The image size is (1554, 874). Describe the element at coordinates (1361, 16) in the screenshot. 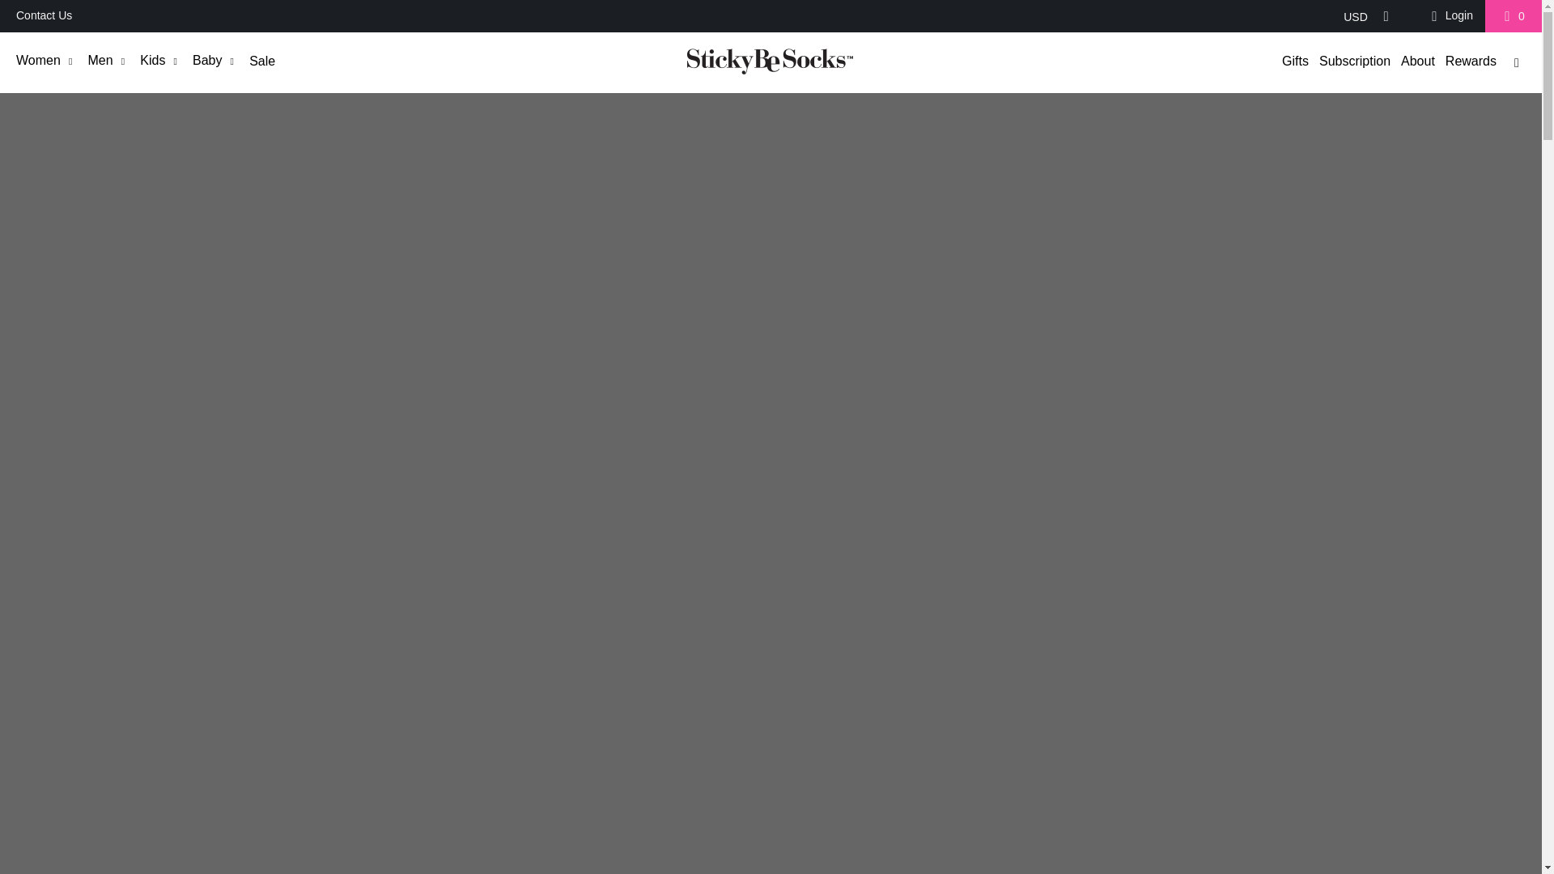

I see `USD` at that location.